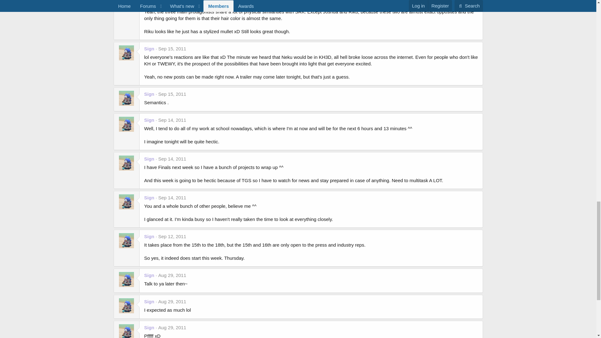 This screenshot has height=338, width=601. I want to click on Sep 14, 2011 at 11:47 PM, so click(172, 120).